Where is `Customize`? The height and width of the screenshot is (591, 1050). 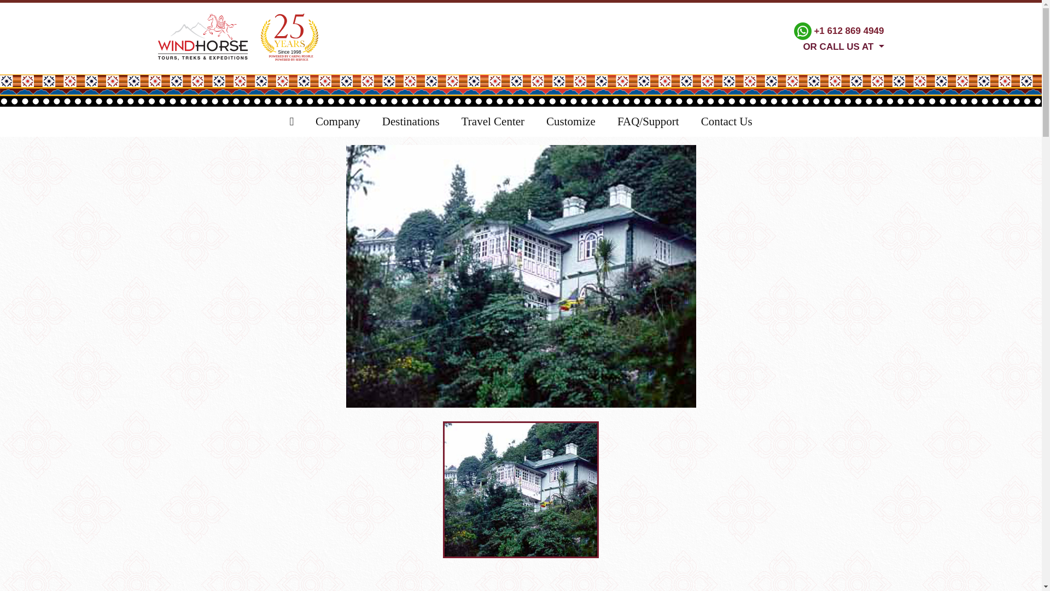 Customize is located at coordinates (571, 121).